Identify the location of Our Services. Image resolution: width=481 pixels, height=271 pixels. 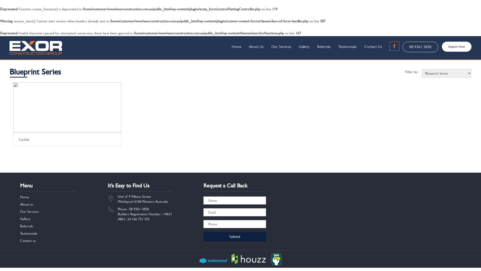
(281, 47).